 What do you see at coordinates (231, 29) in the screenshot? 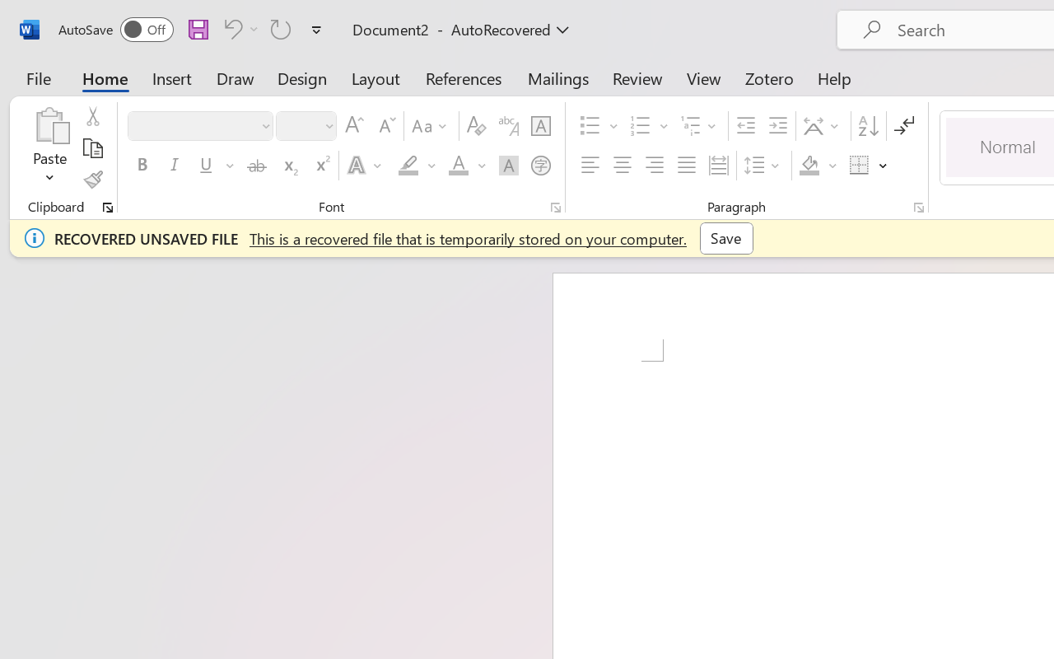
I see `Can't Undo` at bounding box center [231, 29].